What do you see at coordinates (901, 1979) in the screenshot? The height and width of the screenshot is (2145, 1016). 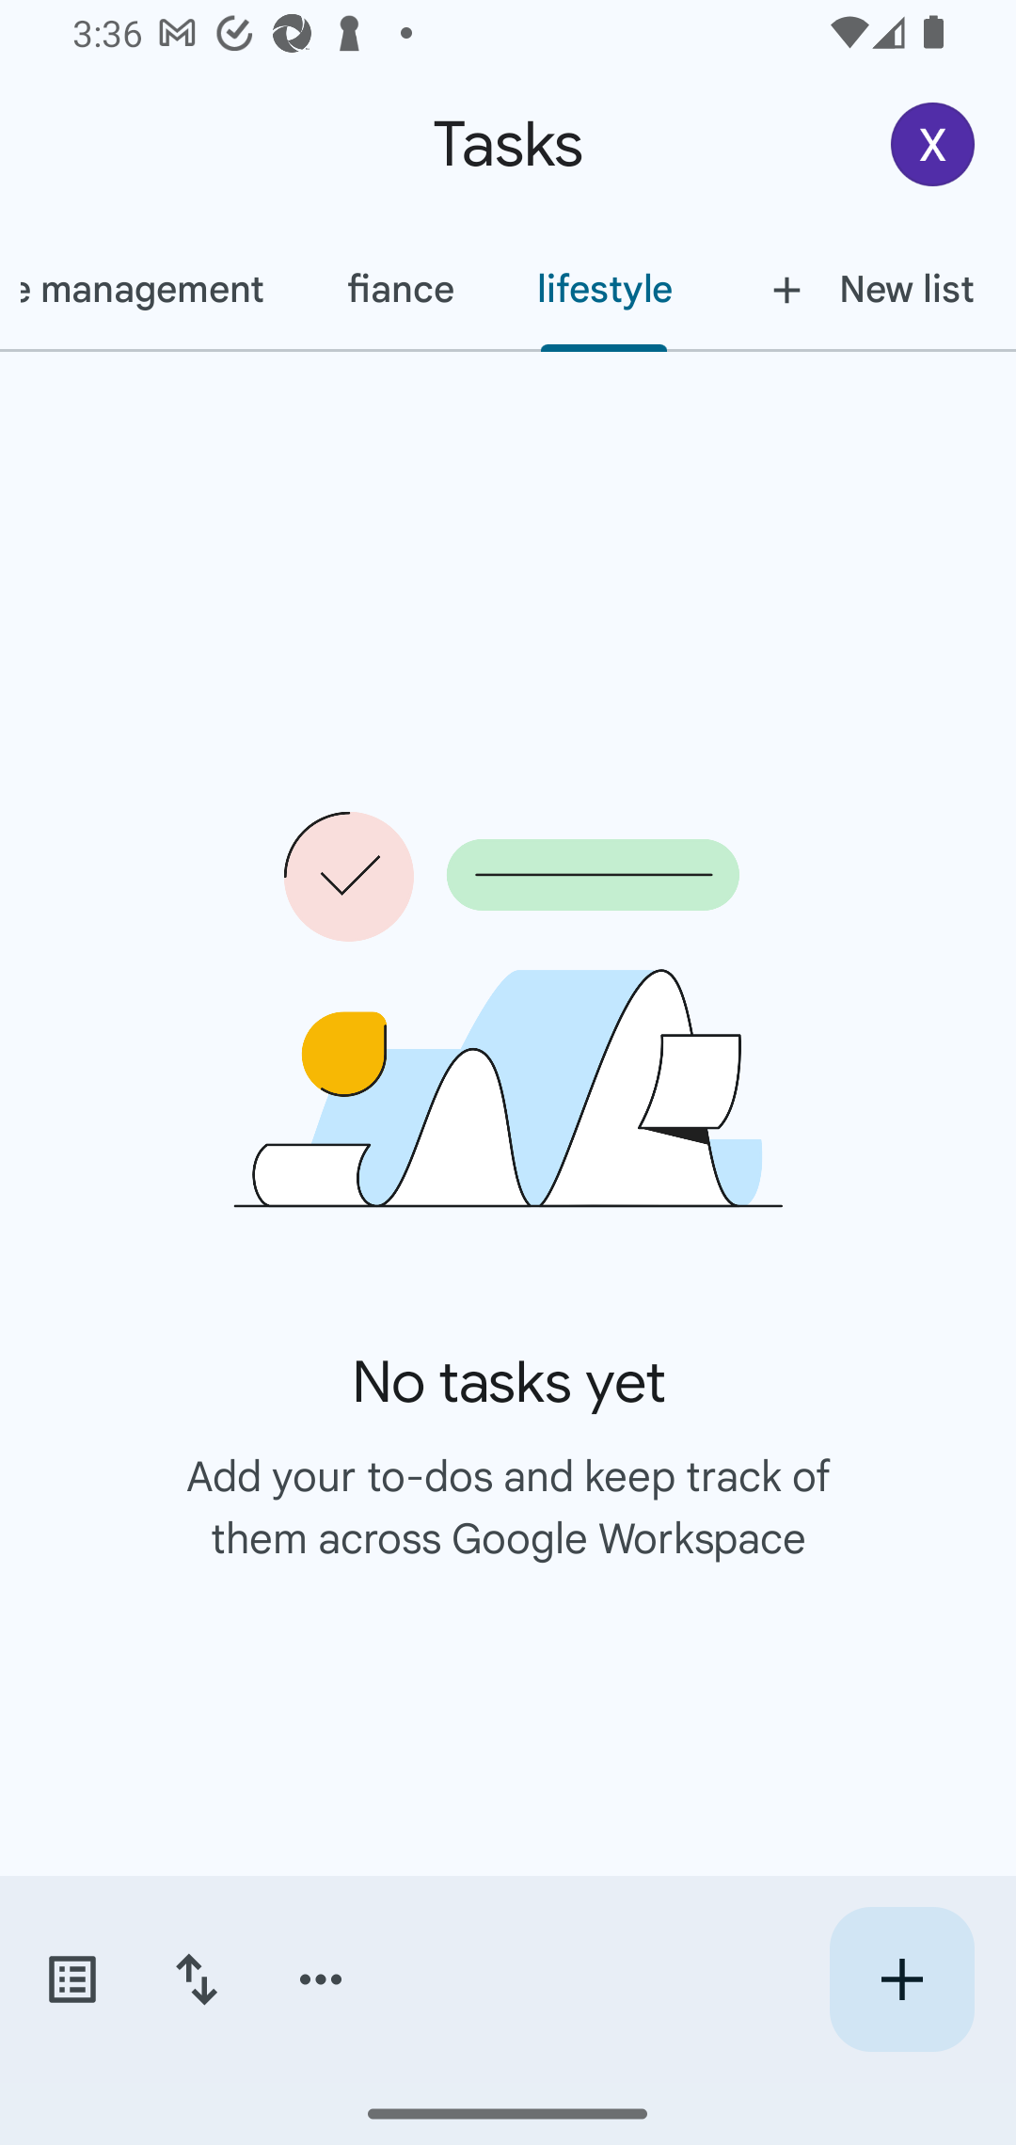 I see `Create new task` at bounding box center [901, 1979].